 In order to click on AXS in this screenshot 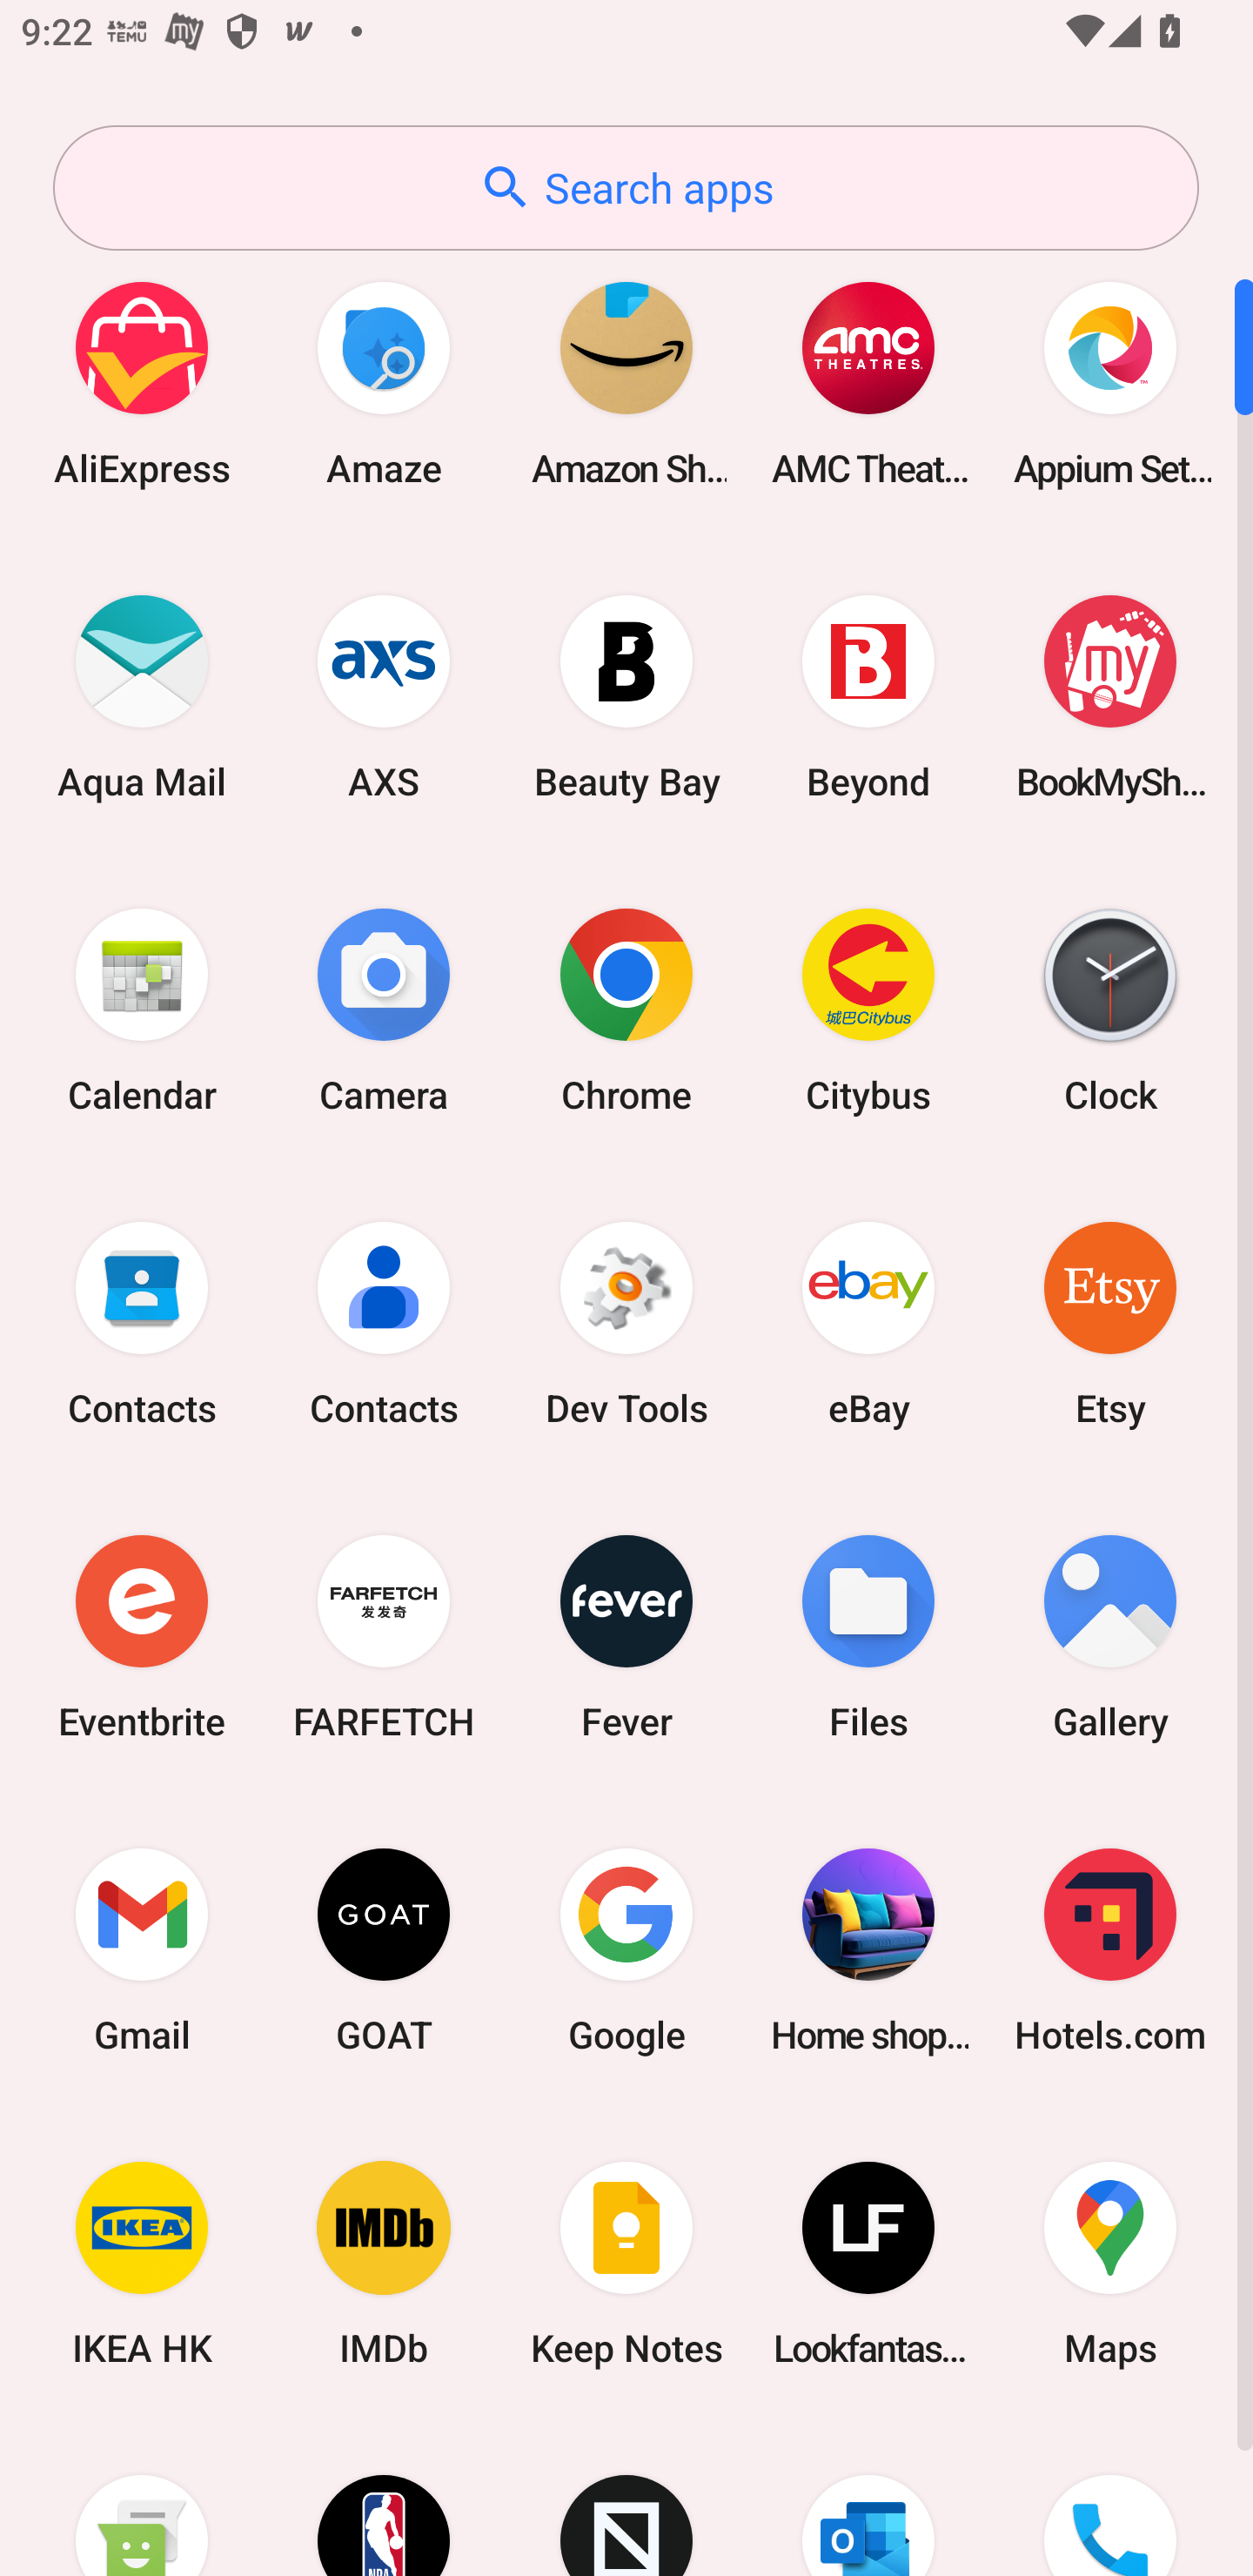, I will do `click(384, 696)`.